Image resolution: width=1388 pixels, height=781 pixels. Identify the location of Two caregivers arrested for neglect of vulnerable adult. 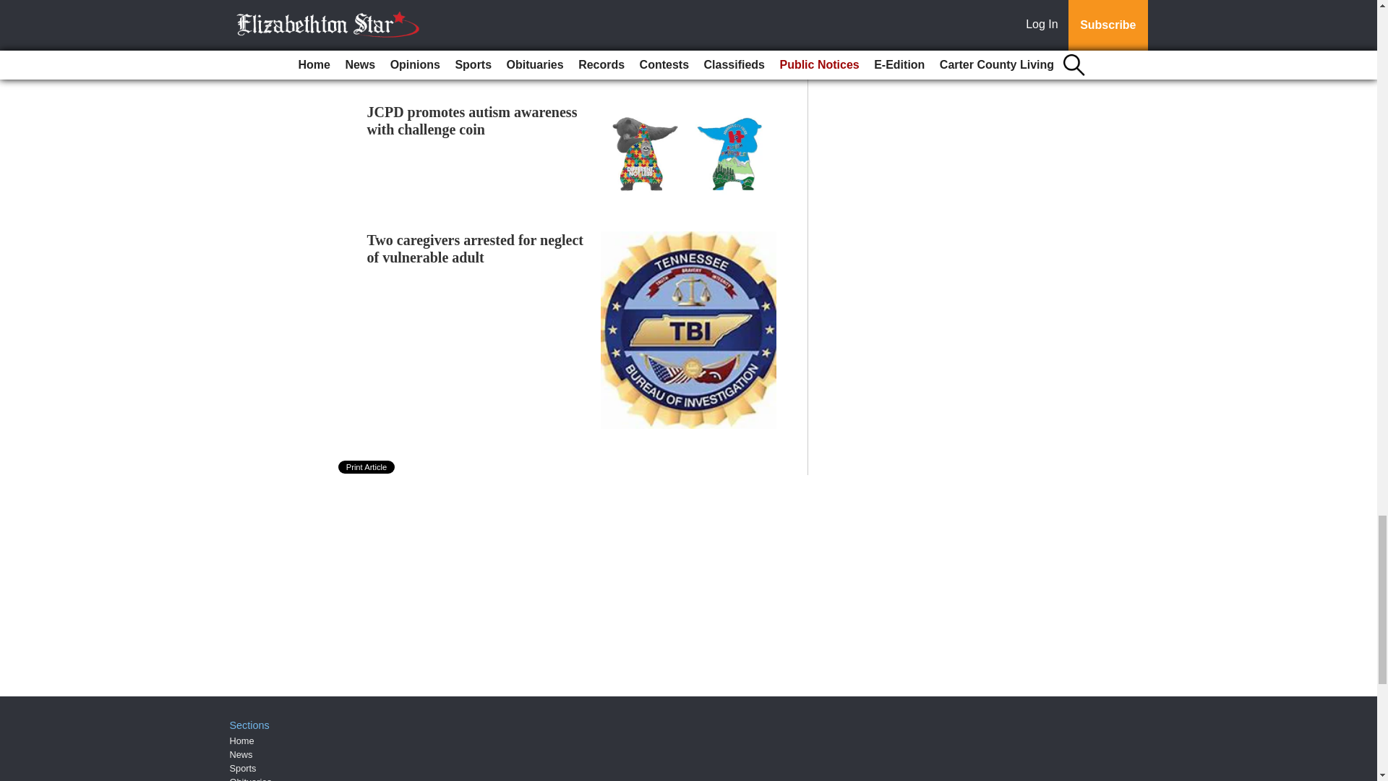
(476, 249).